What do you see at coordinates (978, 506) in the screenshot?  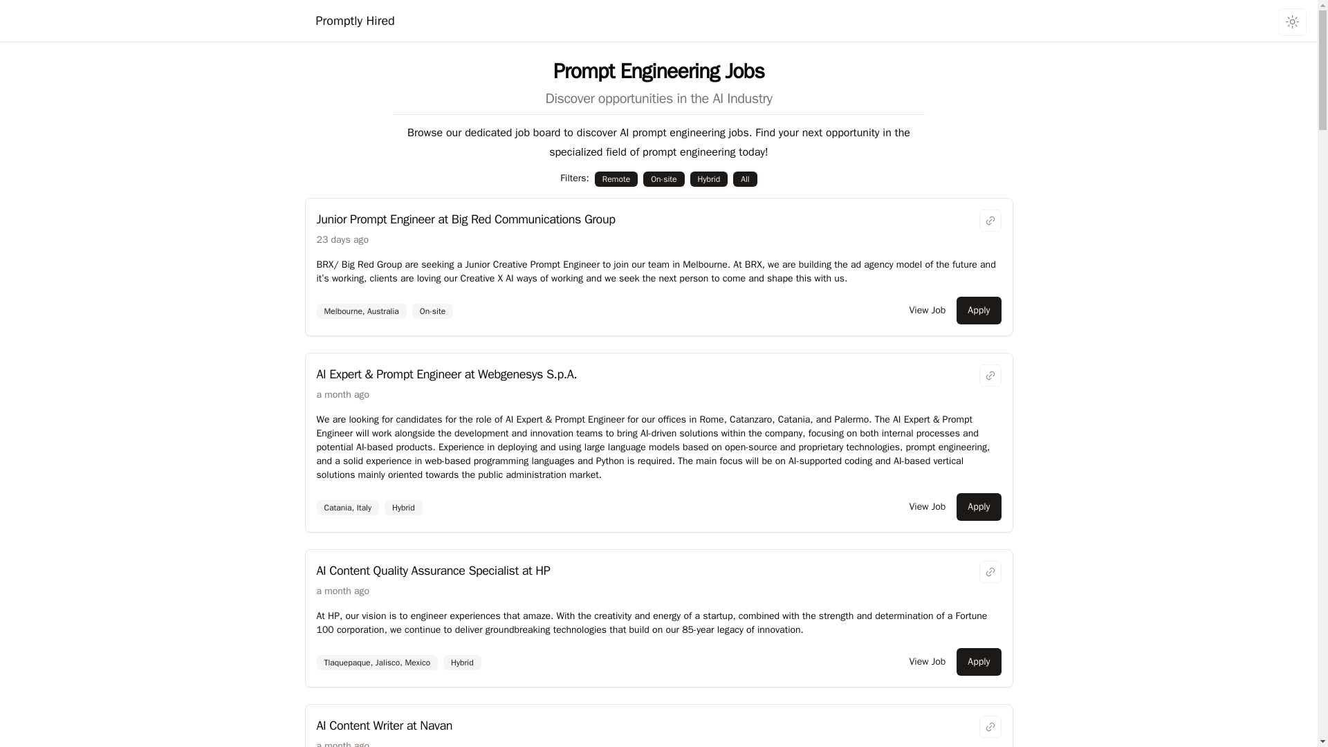 I see `Apply` at bounding box center [978, 506].